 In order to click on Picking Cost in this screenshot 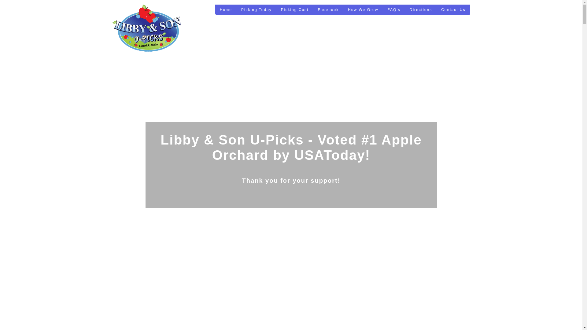, I will do `click(295, 10)`.